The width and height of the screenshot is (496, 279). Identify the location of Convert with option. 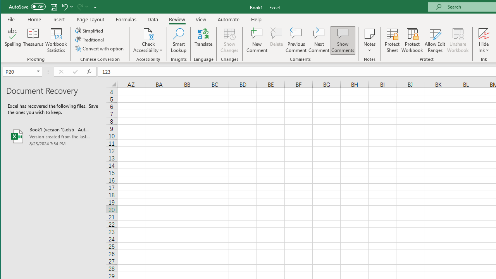
(100, 48).